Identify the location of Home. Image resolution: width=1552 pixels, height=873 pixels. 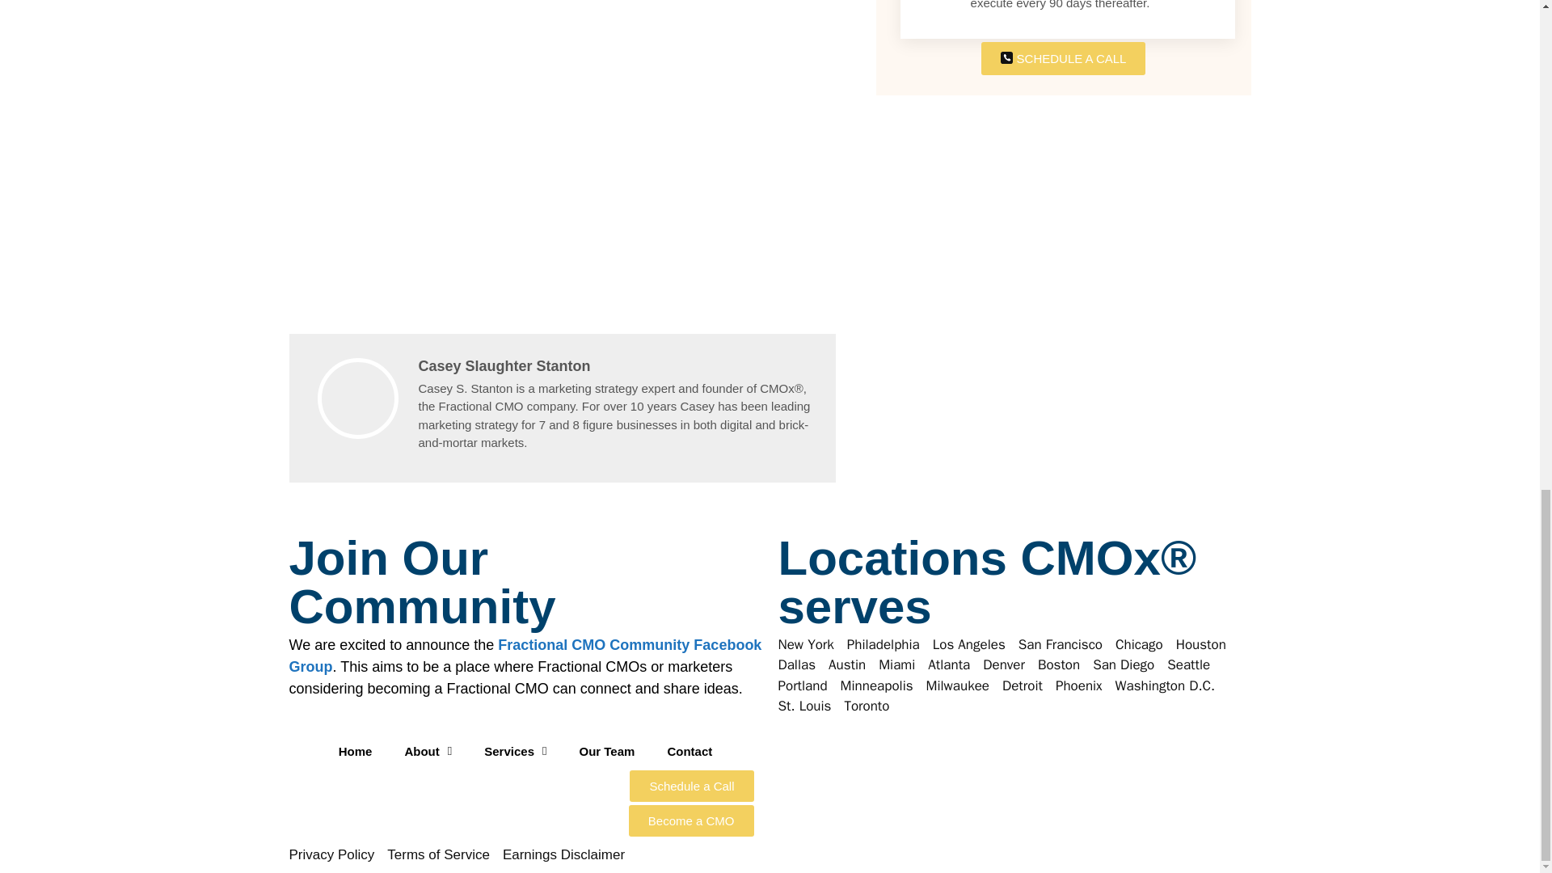
(356, 752).